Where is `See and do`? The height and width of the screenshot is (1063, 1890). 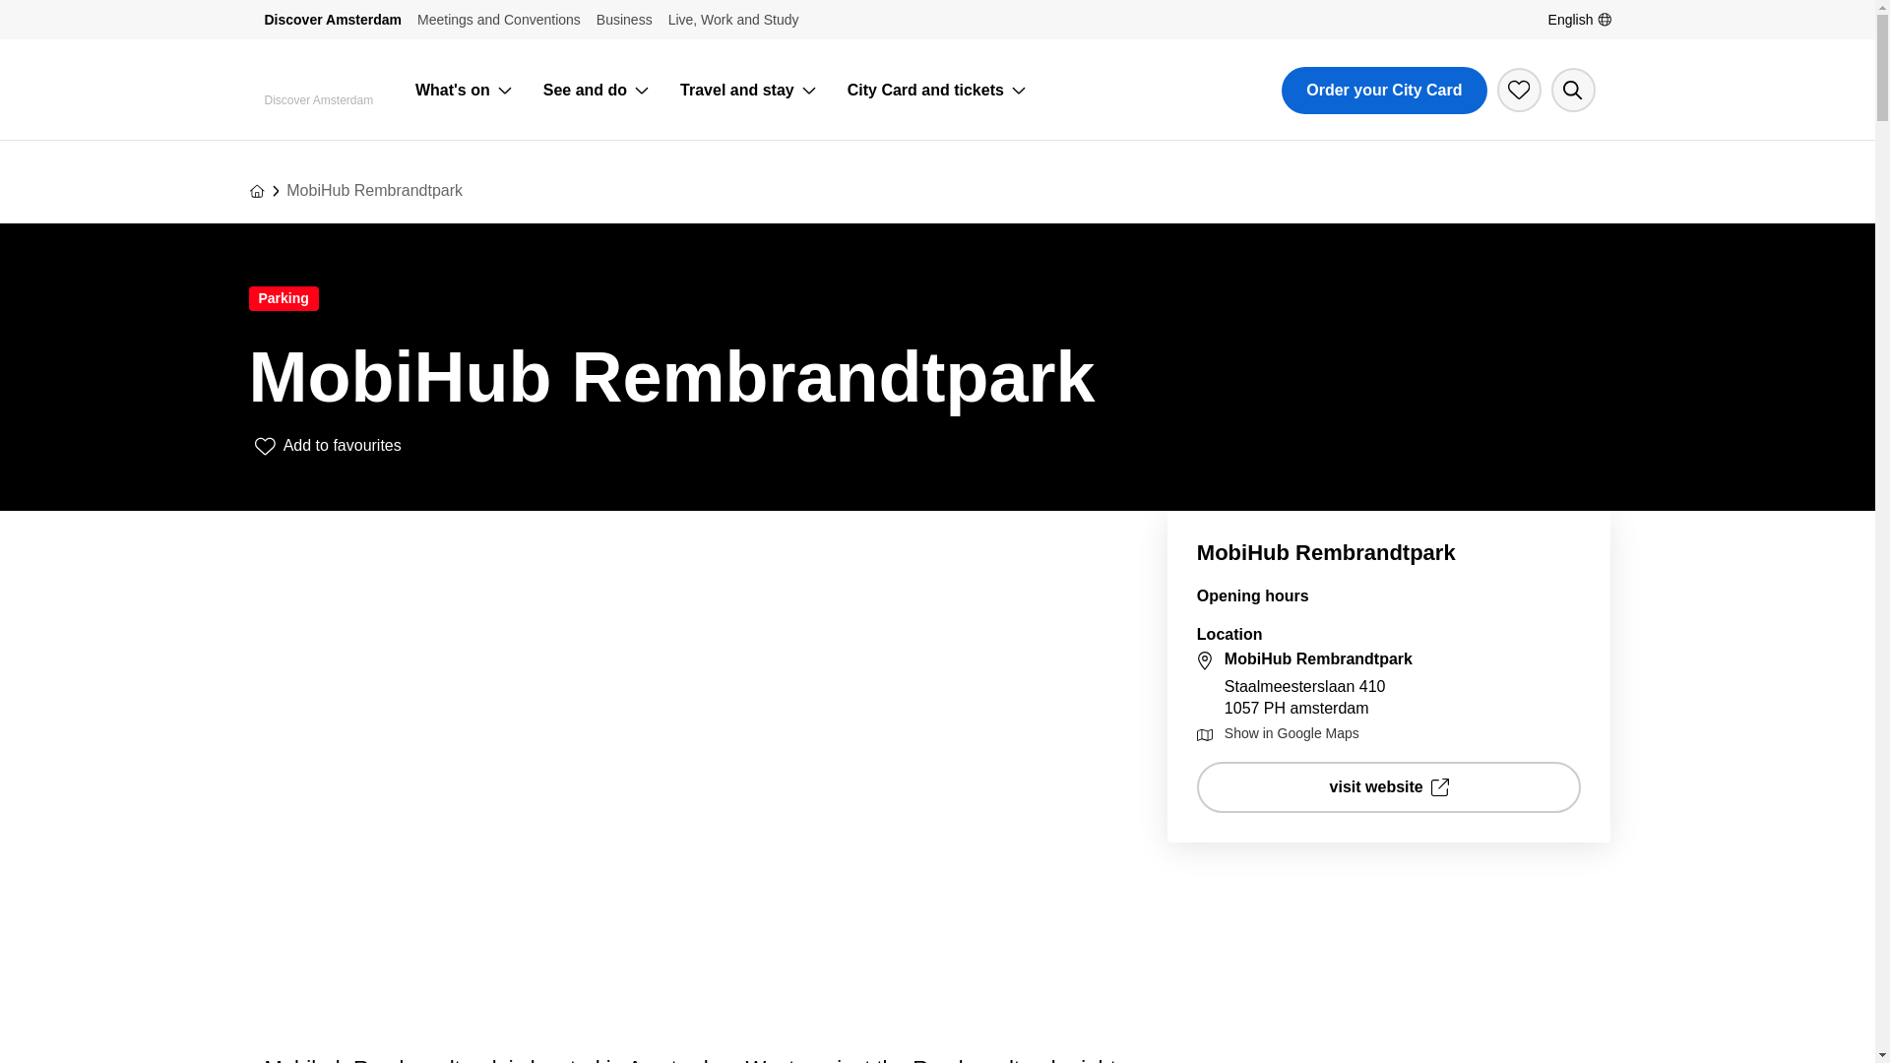 See and do is located at coordinates (585, 91).